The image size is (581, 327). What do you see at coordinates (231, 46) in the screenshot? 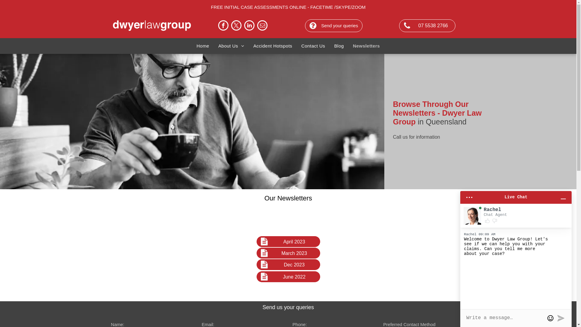
I see `About Us` at bounding box center [231, 46].